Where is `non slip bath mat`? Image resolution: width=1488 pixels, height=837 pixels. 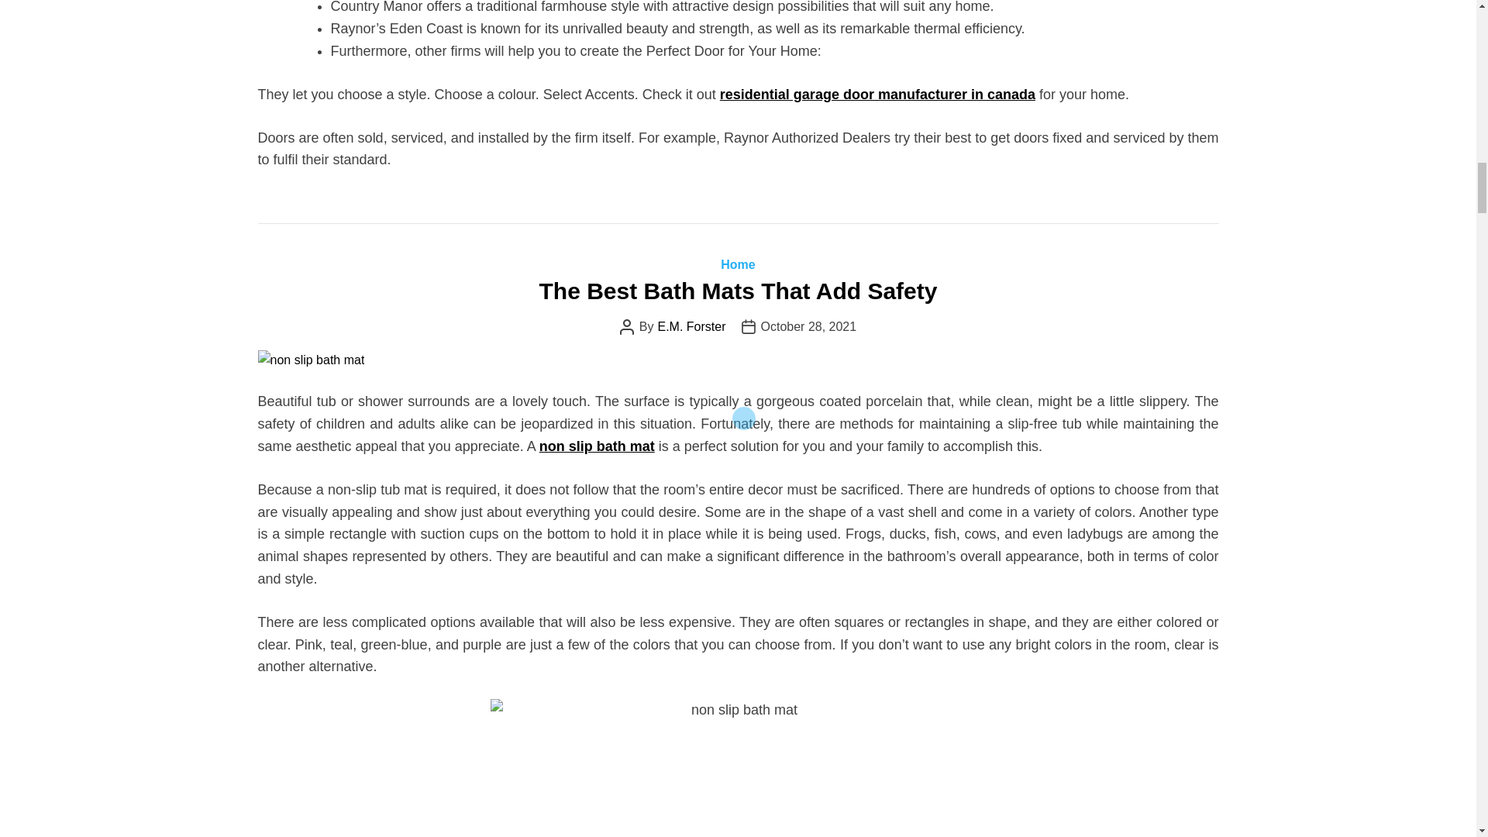
non slip bath mat is located at coordinates (597, 446).